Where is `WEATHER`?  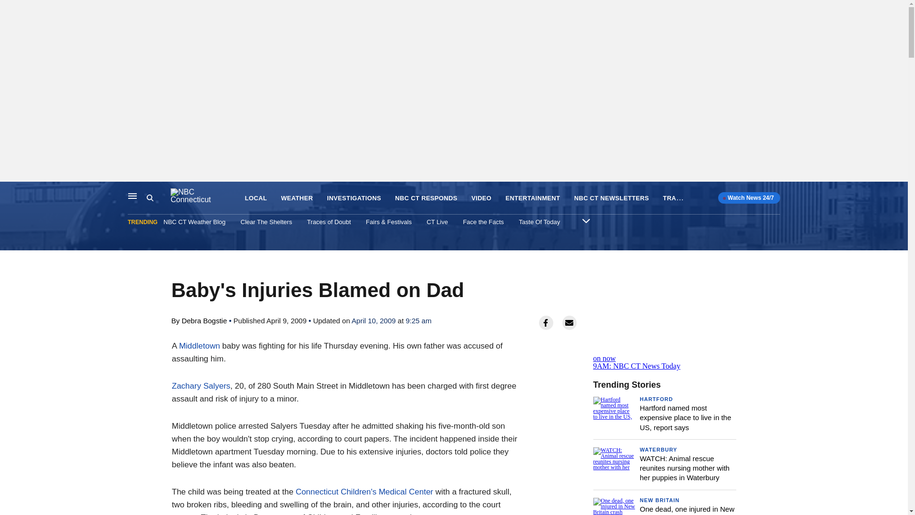
WEATHER is located at coordinates (664, 355).